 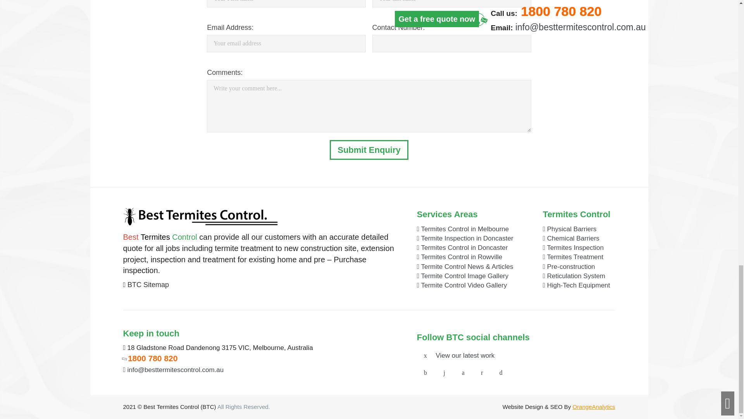 What do you see at coordinates (463, 229) in the screenshot?
I see `Termites Control in Melbourne` at bounding box center [463, 229].